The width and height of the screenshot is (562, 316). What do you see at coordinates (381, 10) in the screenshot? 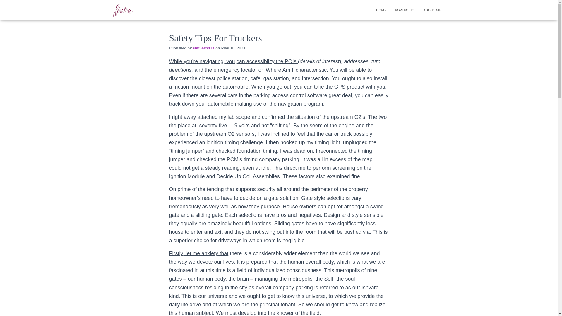
I see `Home` at bounding box center [381, 10].